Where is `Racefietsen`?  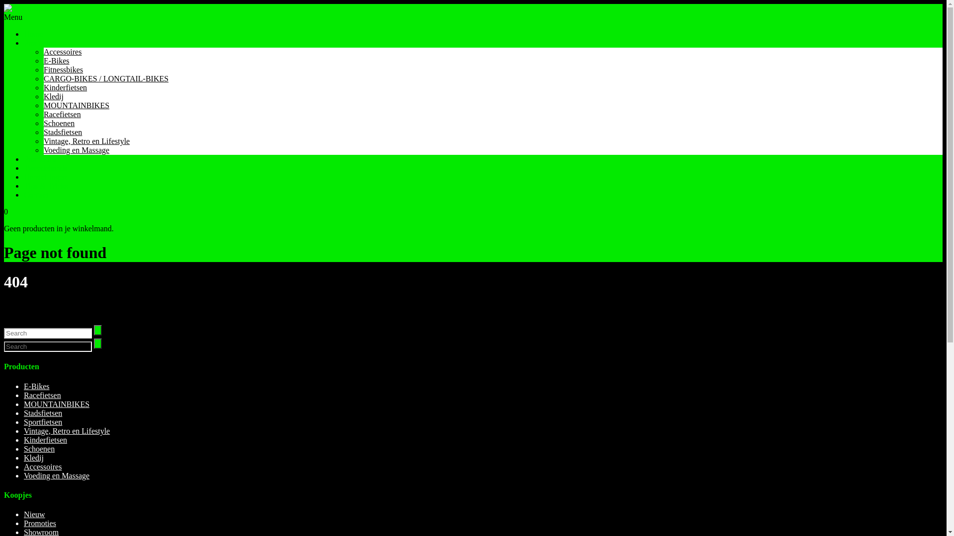 Racefietsen is located at coordinates (42, 395).